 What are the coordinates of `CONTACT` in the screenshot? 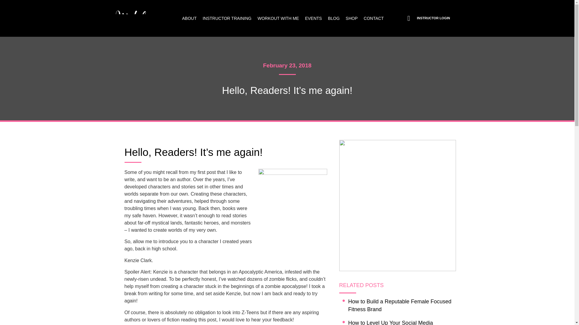 It's located at (374, 18).